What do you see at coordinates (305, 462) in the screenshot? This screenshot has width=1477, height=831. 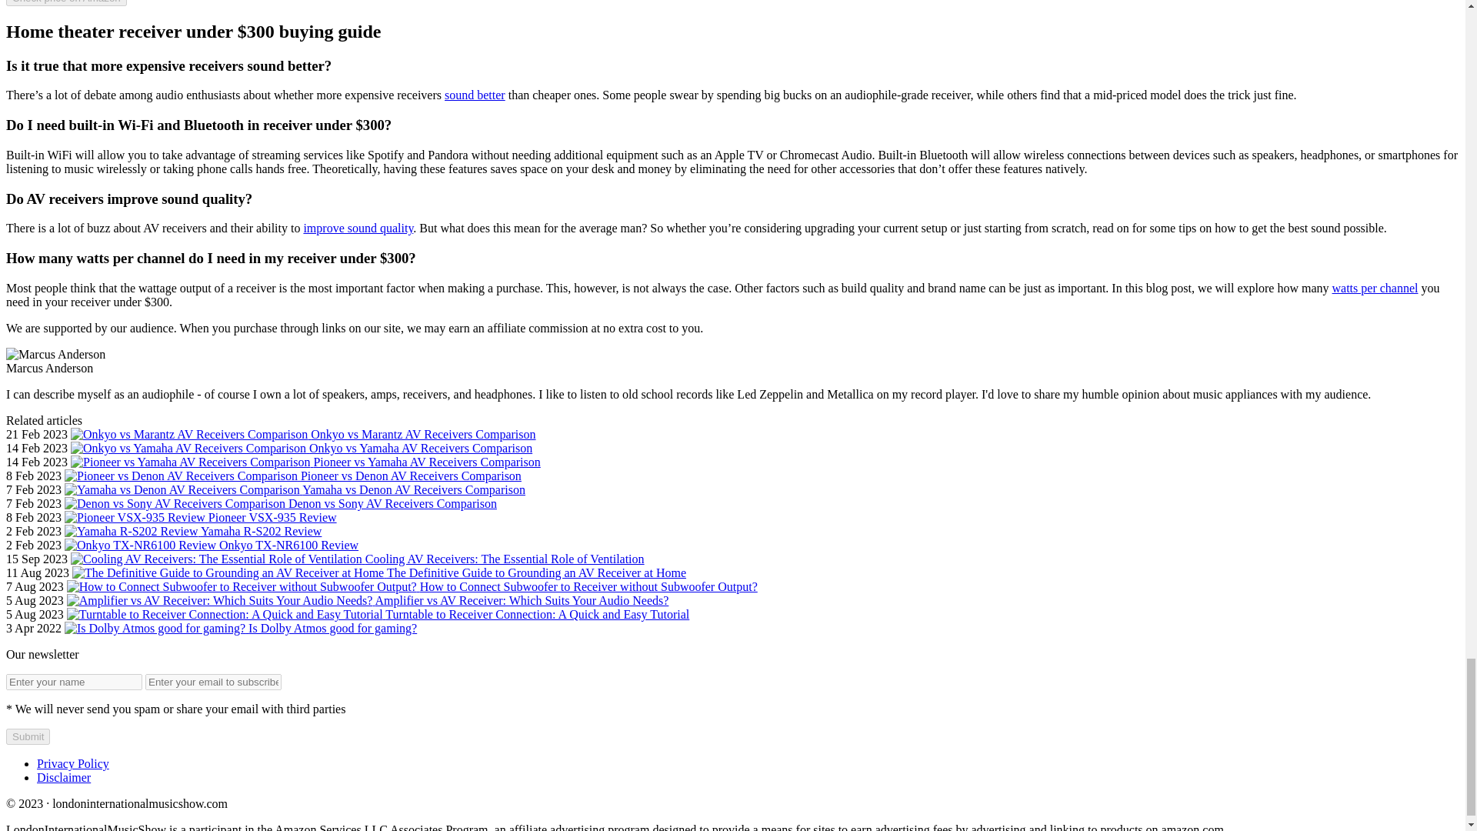 I see `Pioneer vs Yamaha AV Receivers Comparison` at bounding box center [305, 462].